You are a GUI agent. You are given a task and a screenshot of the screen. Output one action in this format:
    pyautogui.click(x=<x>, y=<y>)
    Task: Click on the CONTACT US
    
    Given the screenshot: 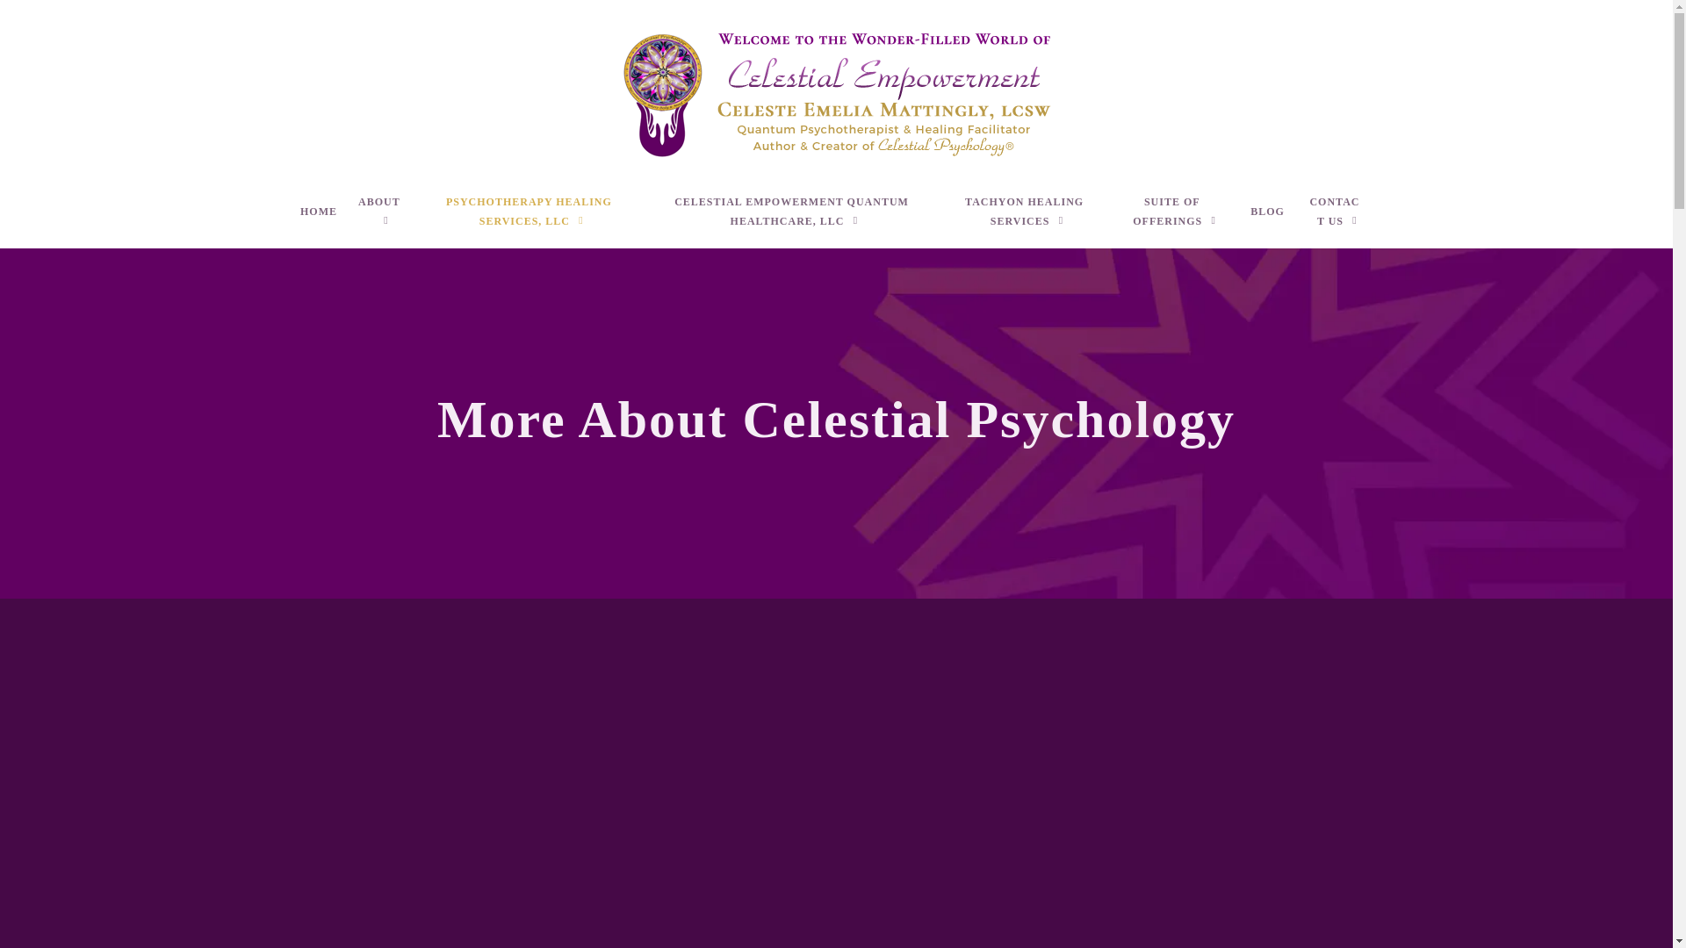 What is the action you would take?
    pyautogui.click(x=1338, y=219)
    